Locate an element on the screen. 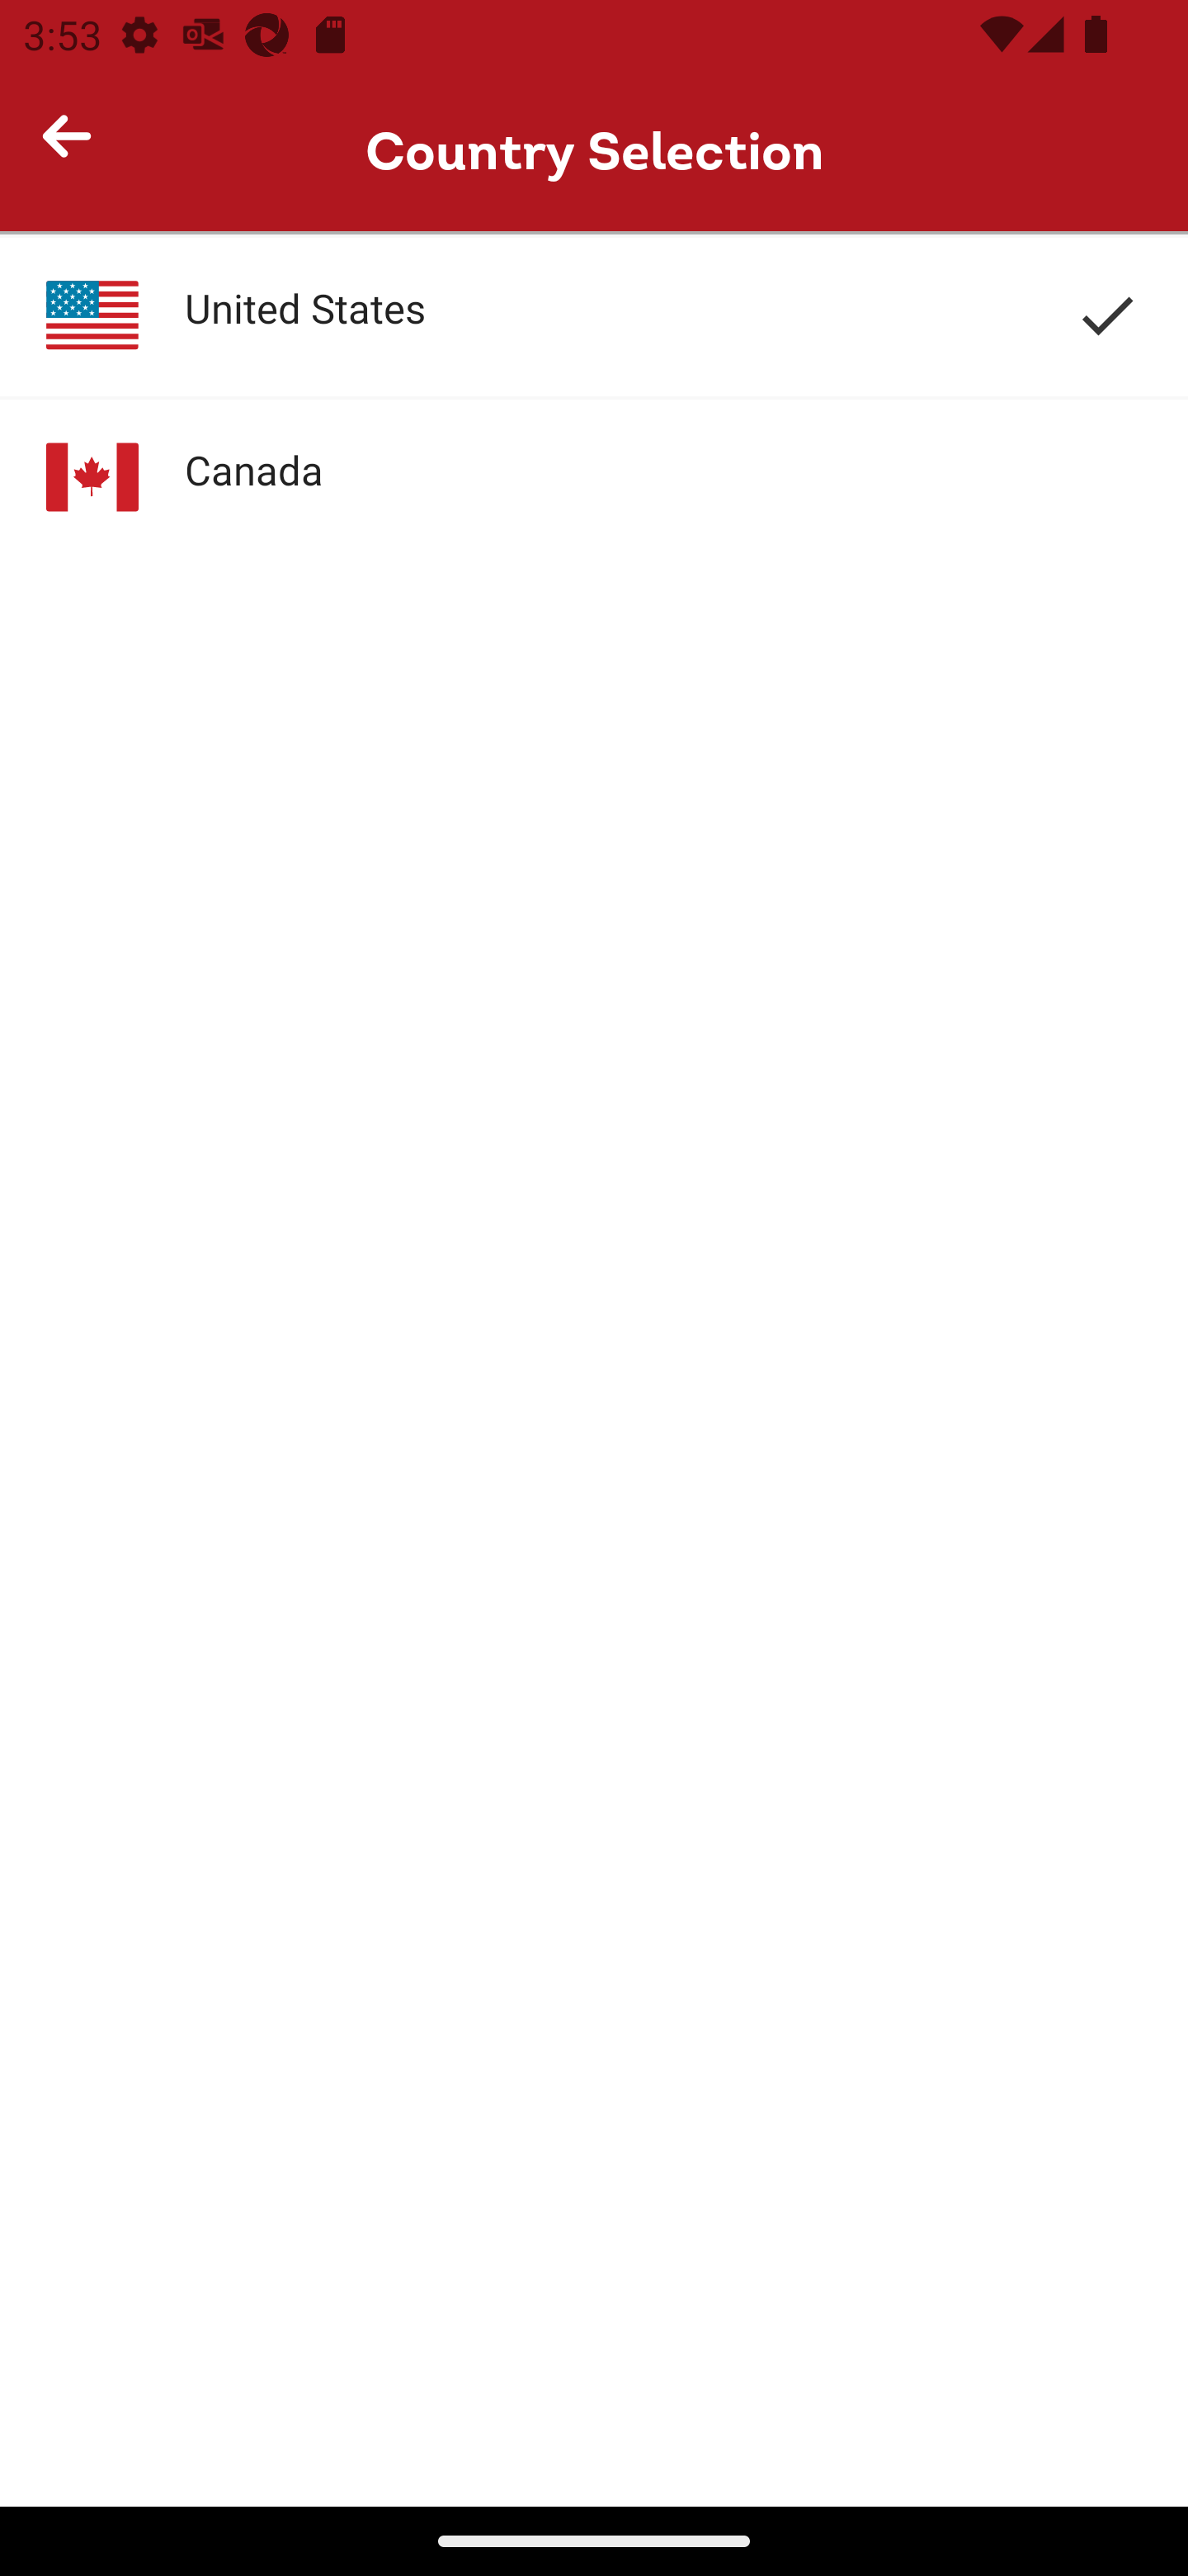 The image size is (1188, 2576). United States is located at coordinates (594, 315).